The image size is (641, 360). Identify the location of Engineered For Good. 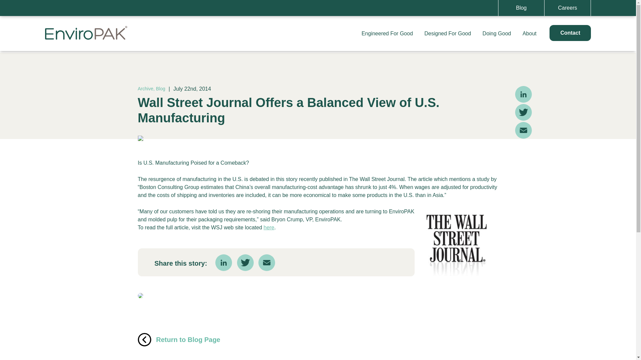
(387, 33).